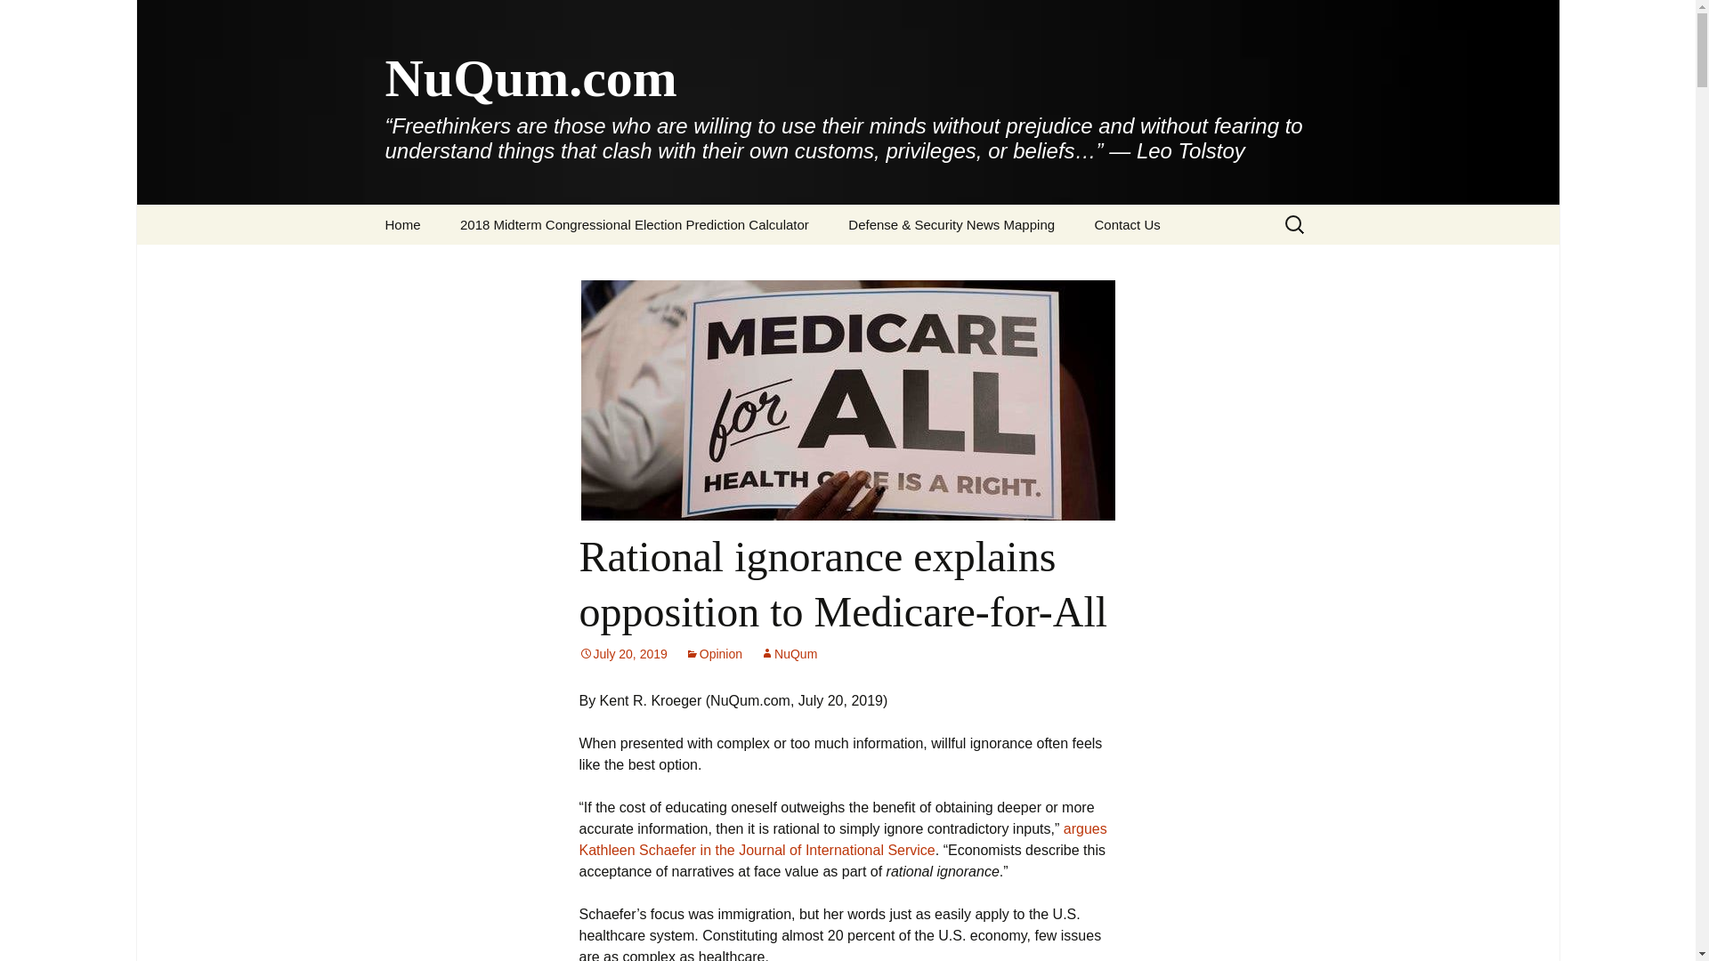 The width and height of the screenshot is (1709, 961). What do you see at coordinates (1127, 224) in the screenshot?
I see `Contact Us` at bounding box center [1127, 224].